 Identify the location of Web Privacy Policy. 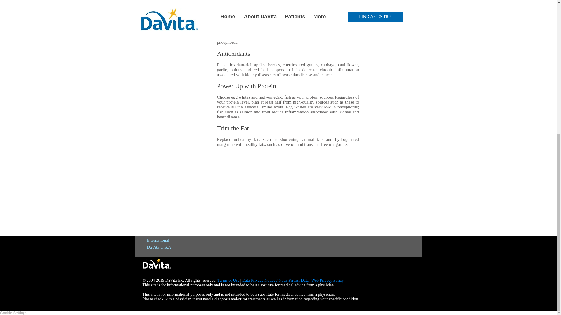
(327, 280).